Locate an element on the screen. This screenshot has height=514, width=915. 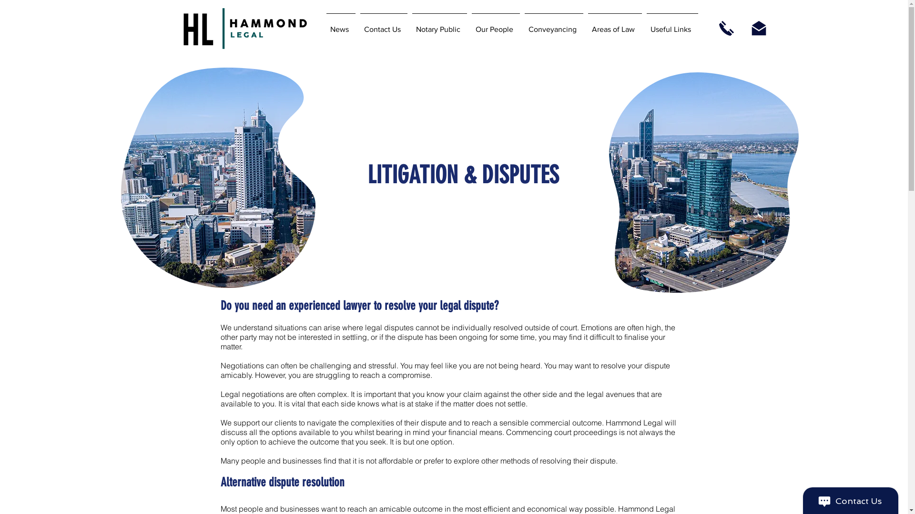
Notary Public is located at coordinates (439, 25).